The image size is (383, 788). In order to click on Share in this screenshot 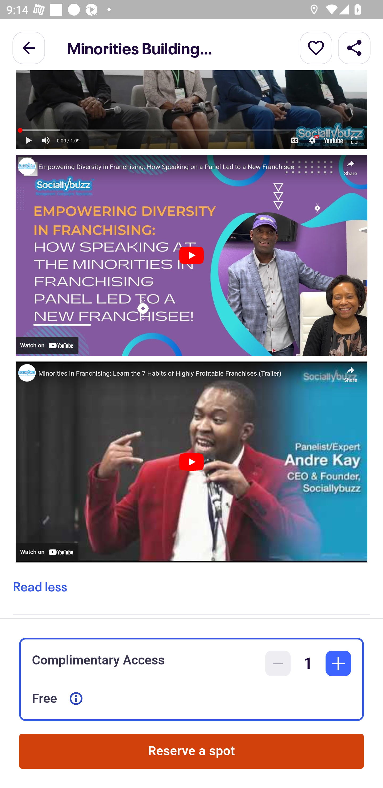, I will do `click(350, 372)`.